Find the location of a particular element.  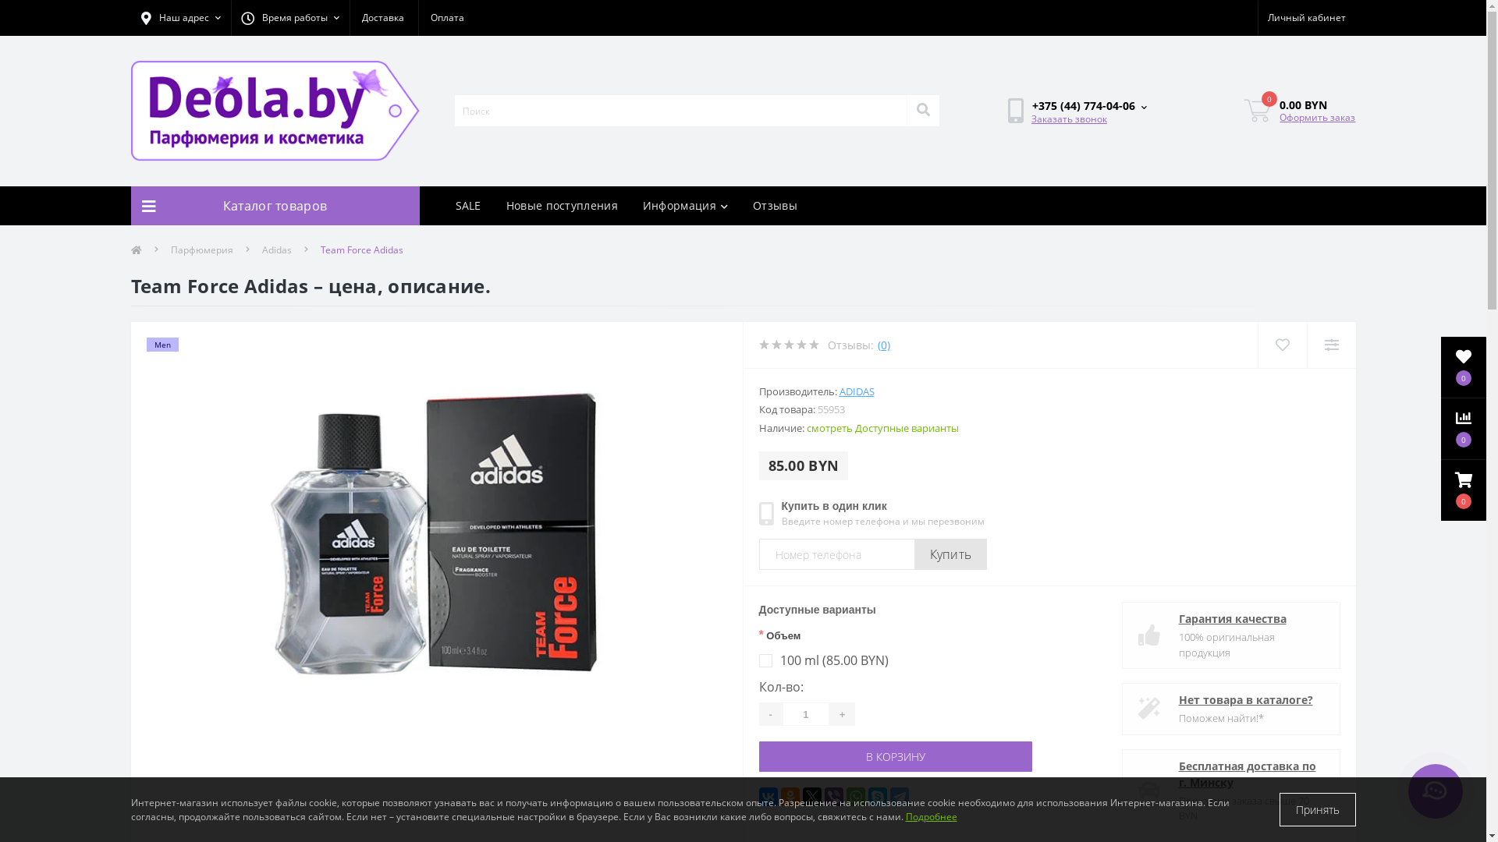

- is located at coordinates (770, 714).